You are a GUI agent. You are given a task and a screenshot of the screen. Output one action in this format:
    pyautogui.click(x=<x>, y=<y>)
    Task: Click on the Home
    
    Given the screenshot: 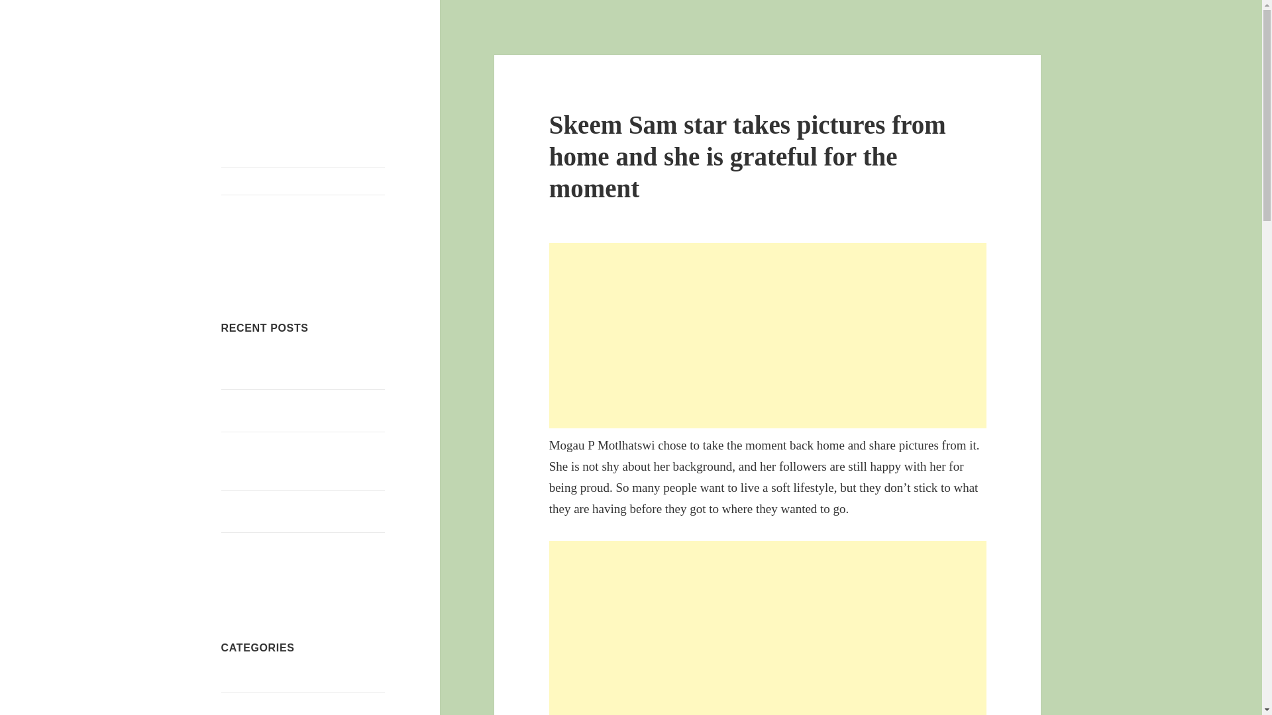 What is the action you would take?
    pyautogui.click(x=303, y=181)
    